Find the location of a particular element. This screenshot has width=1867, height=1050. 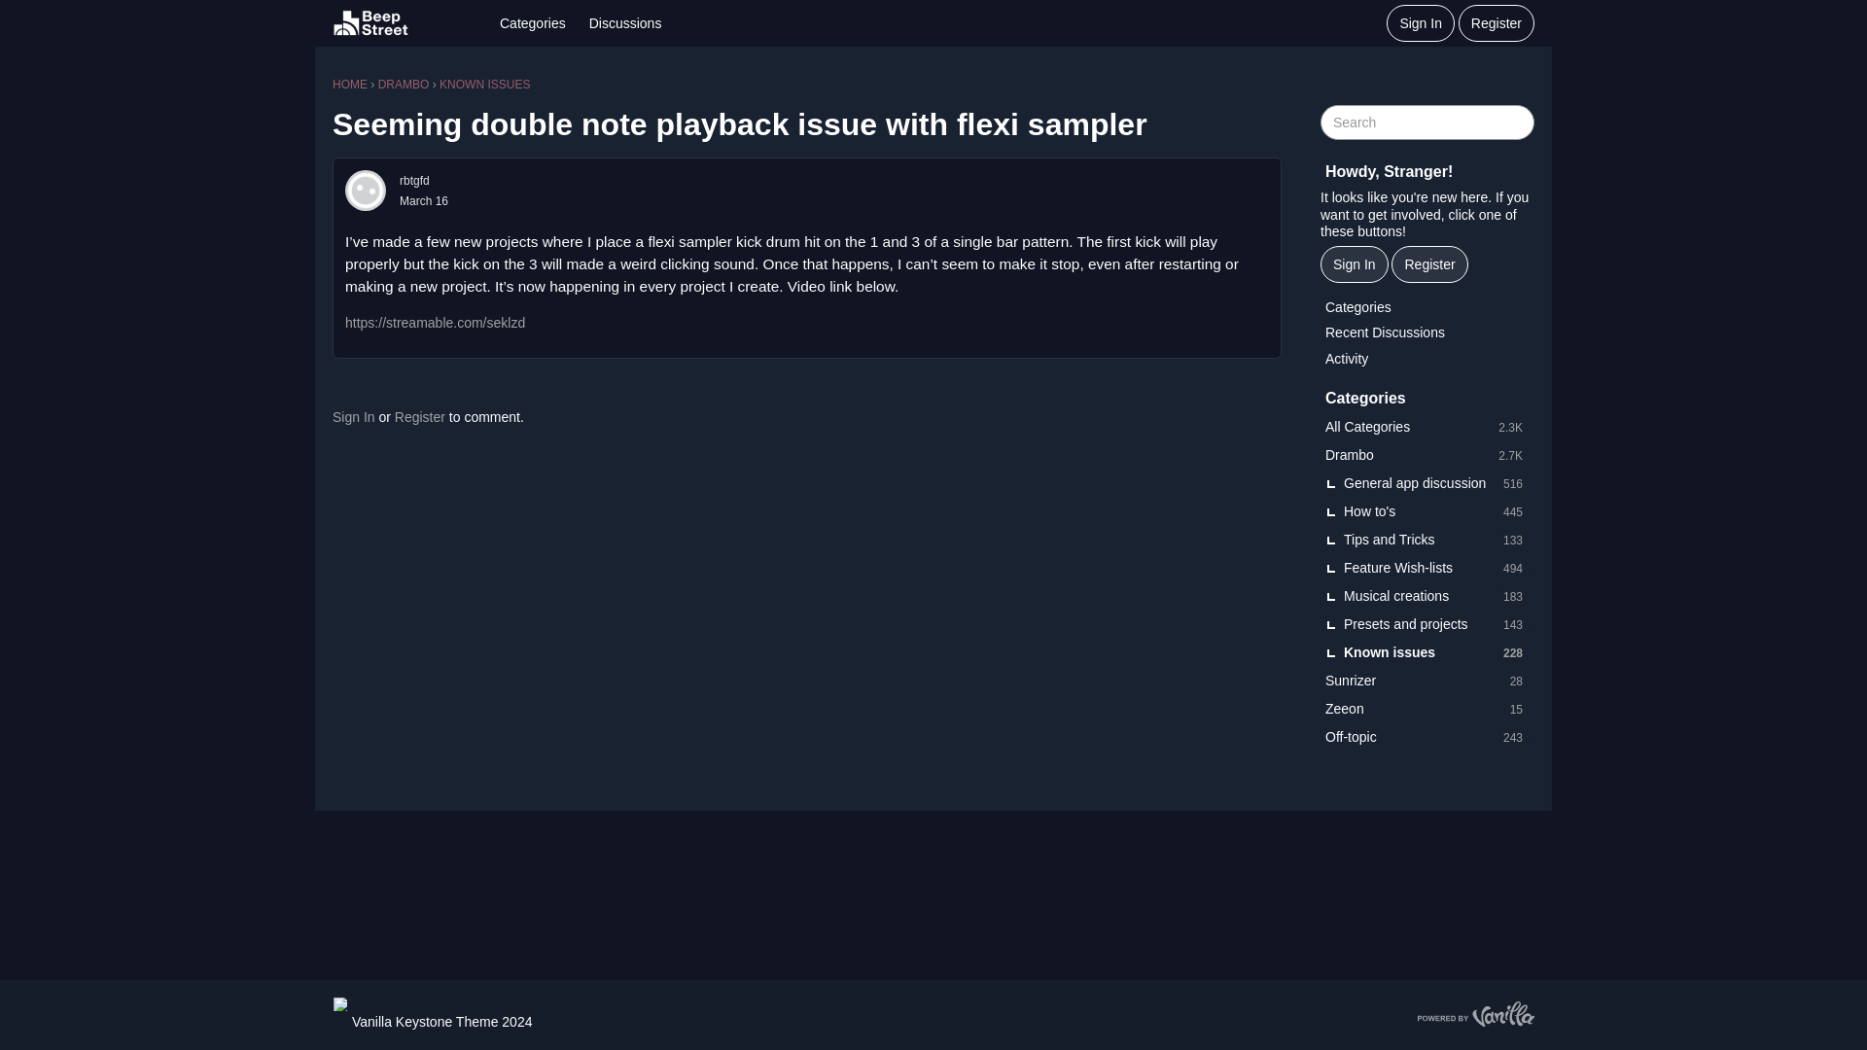

2,298 discussions is located at coordinates (1513, 511).